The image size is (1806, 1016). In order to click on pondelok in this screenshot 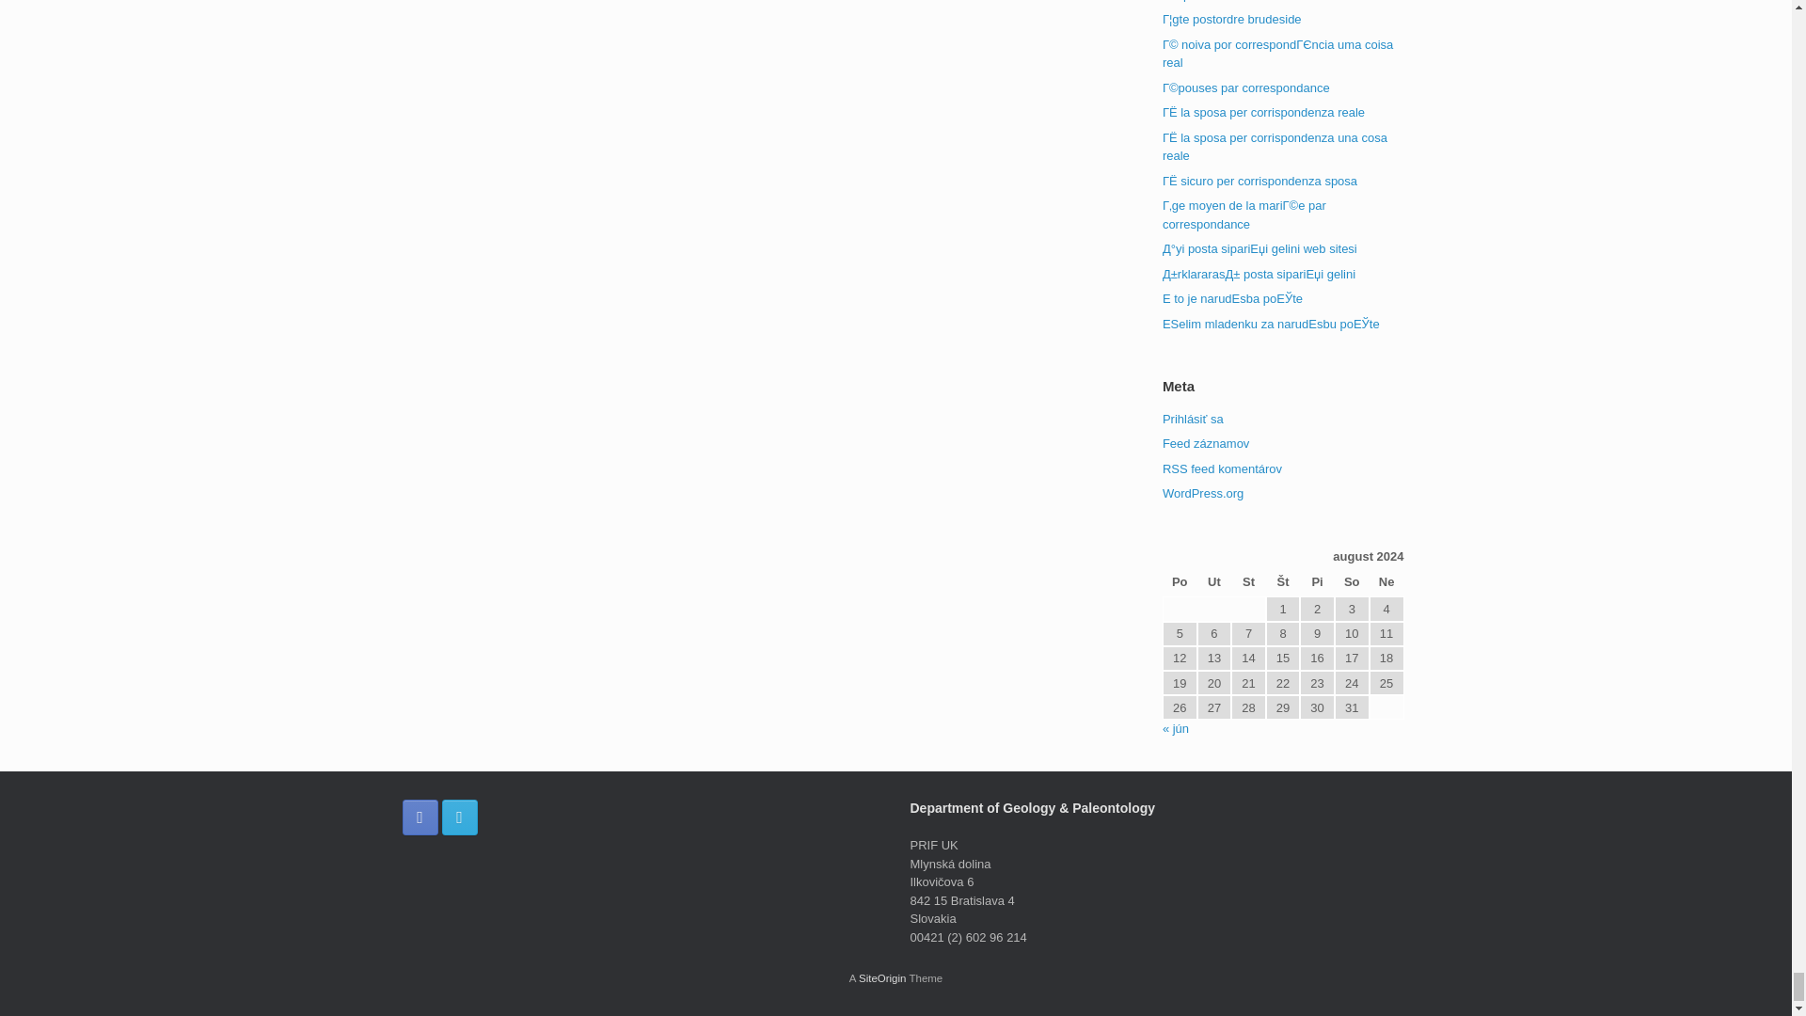, I will do `click(1180, 583)`.